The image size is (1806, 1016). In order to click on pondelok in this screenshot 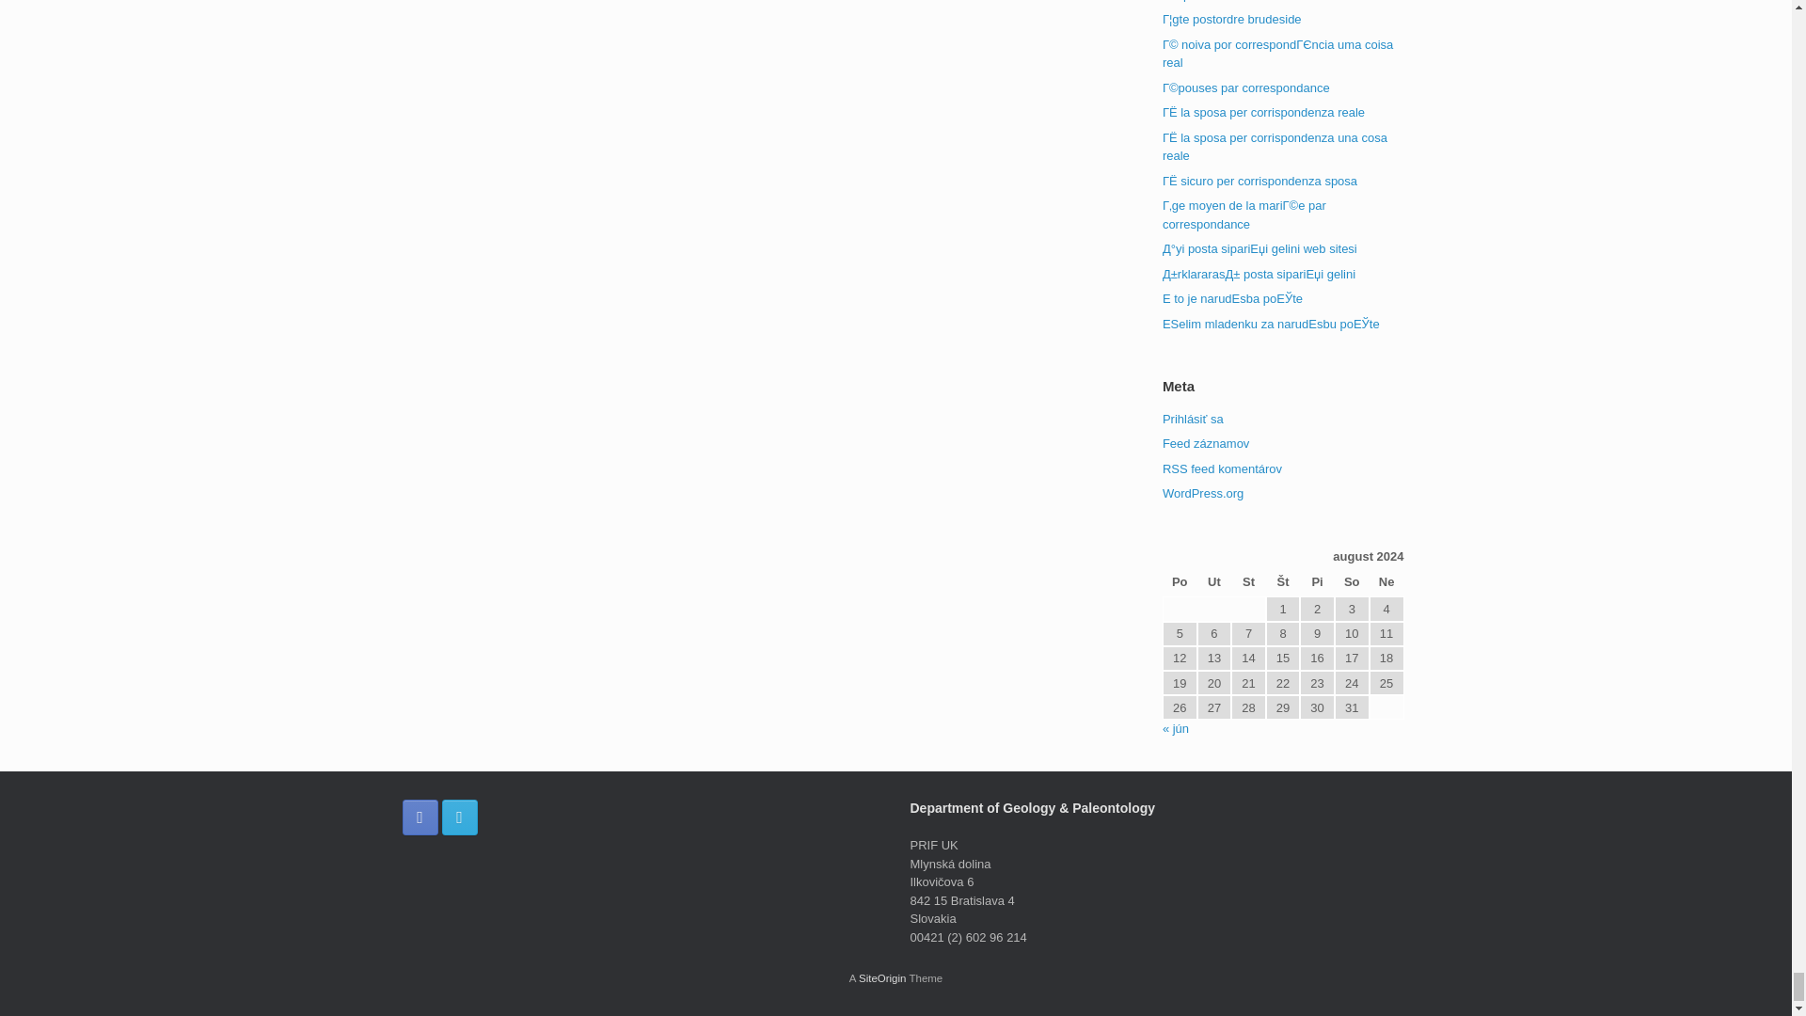, I will do `click(1180, 583)`.